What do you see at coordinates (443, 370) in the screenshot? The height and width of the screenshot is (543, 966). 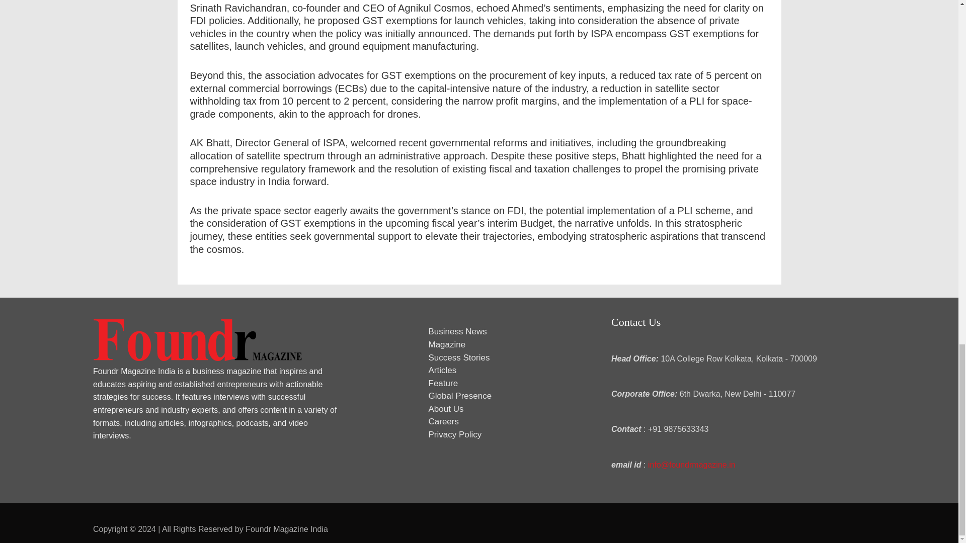 I see `Articles` at bounding box center [443, 370].